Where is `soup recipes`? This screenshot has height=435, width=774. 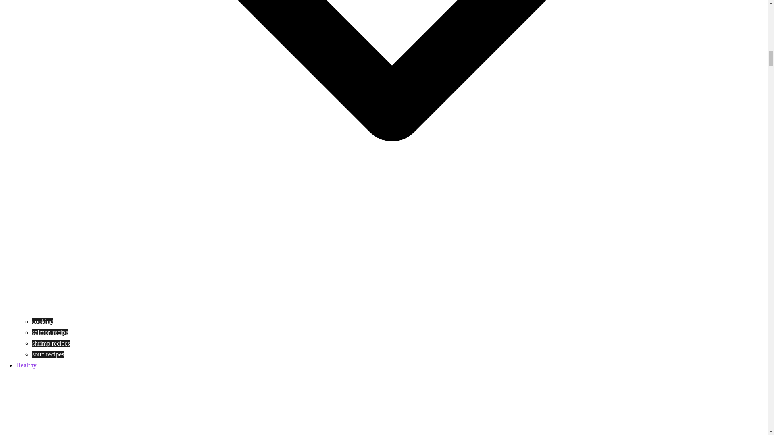 soup recipes is located at coordinates (48, 354).